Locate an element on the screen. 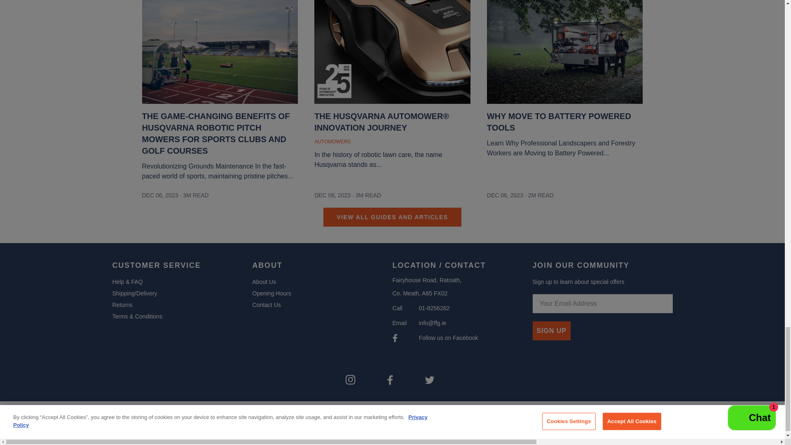 The width and height of the screenshot is (791, 445). Why Move to Battery Powered Tools is located at coordinates (565, 134).